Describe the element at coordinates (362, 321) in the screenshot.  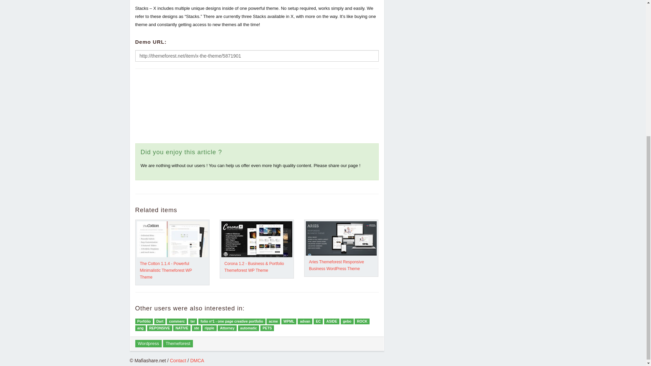
I see `ROCK` at that location.